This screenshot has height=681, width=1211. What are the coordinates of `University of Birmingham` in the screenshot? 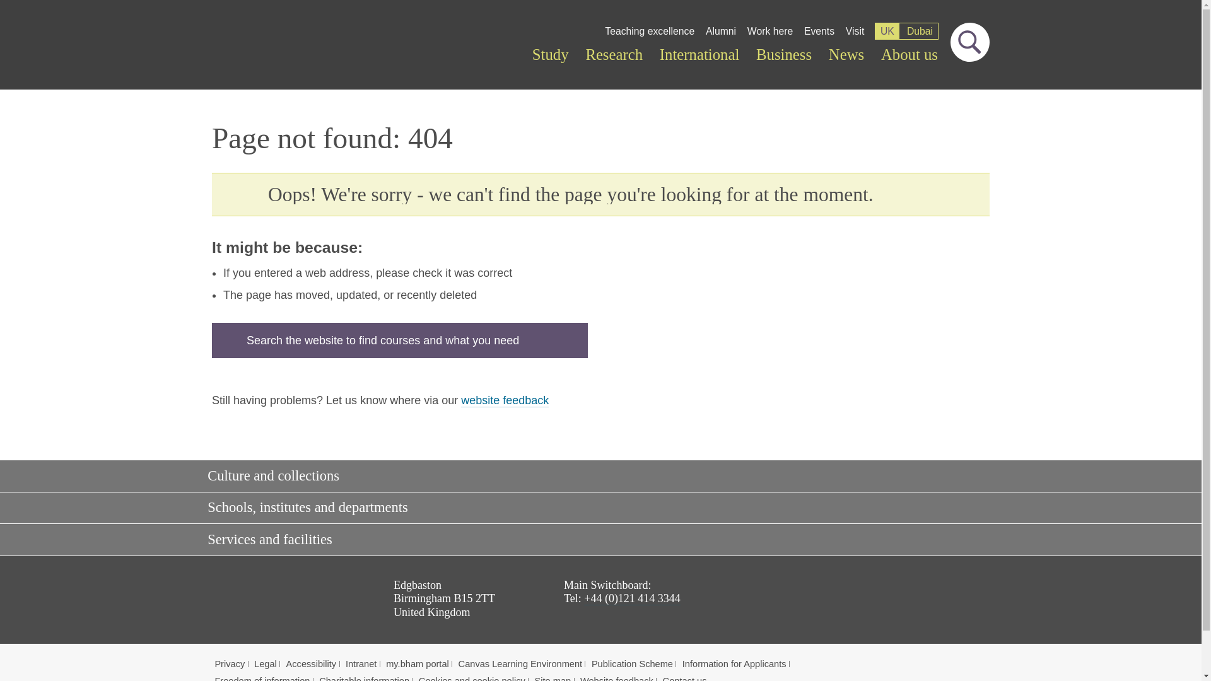 It's located at (275, 594).